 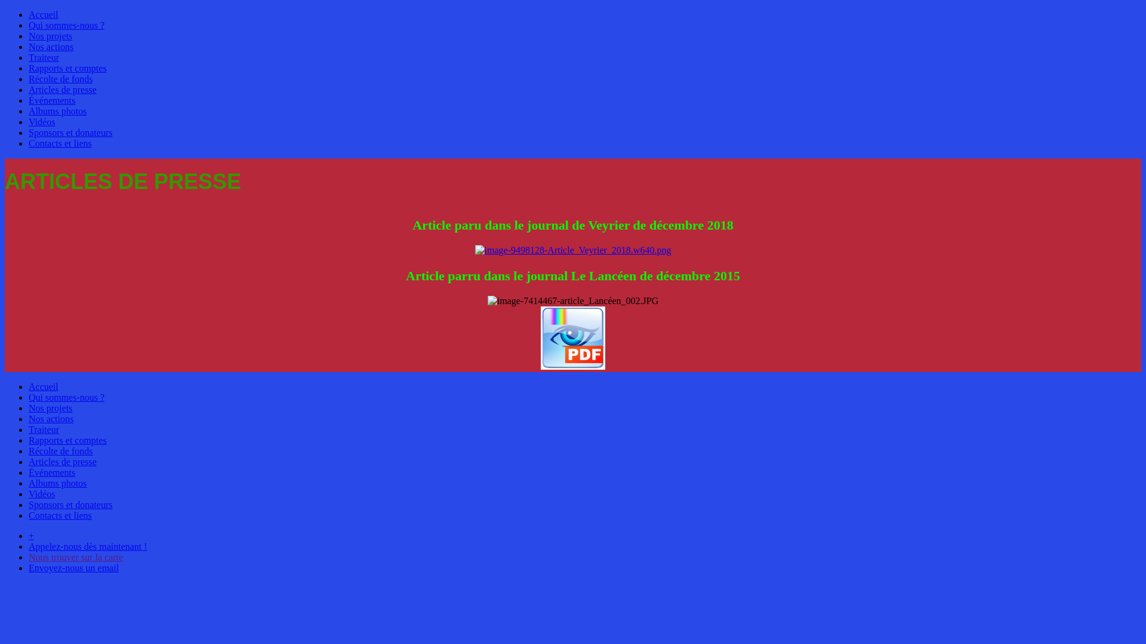 I want to click on Traiteur, so click(x=44, y=429).